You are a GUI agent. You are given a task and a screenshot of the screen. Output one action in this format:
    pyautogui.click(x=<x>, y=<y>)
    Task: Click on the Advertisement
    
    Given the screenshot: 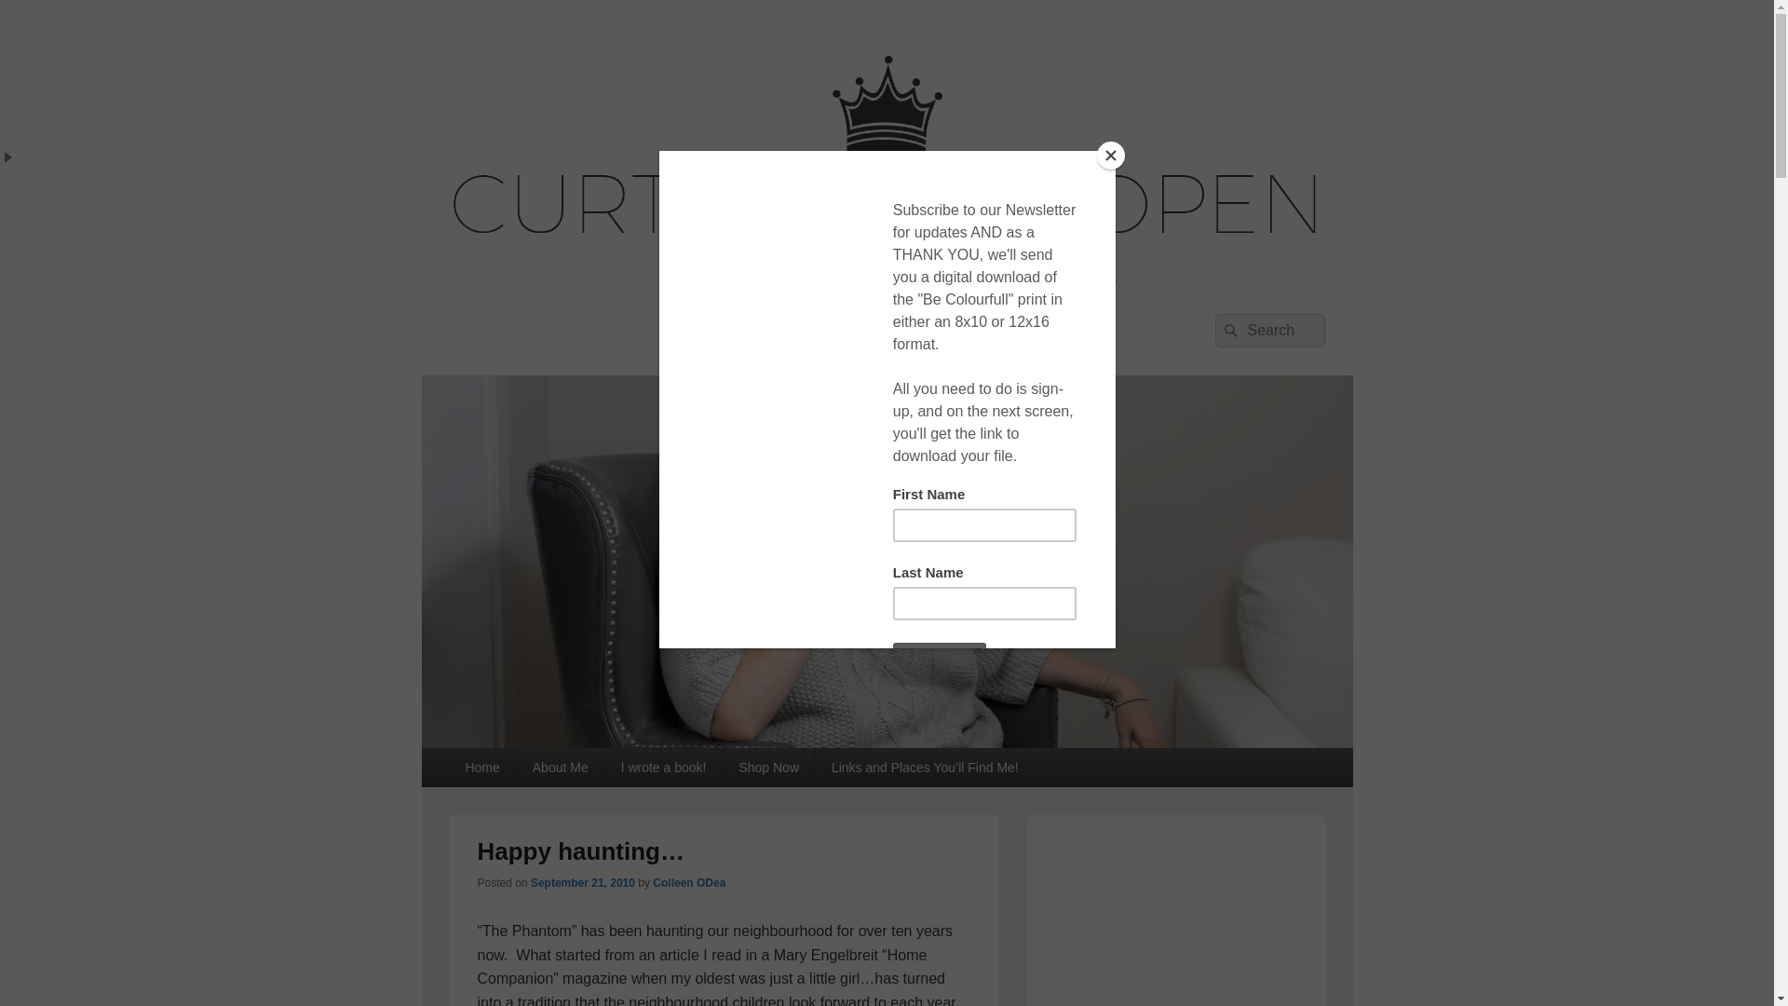 What is the action you would take?
    pyautogui.click(x=1174, y=915)
    